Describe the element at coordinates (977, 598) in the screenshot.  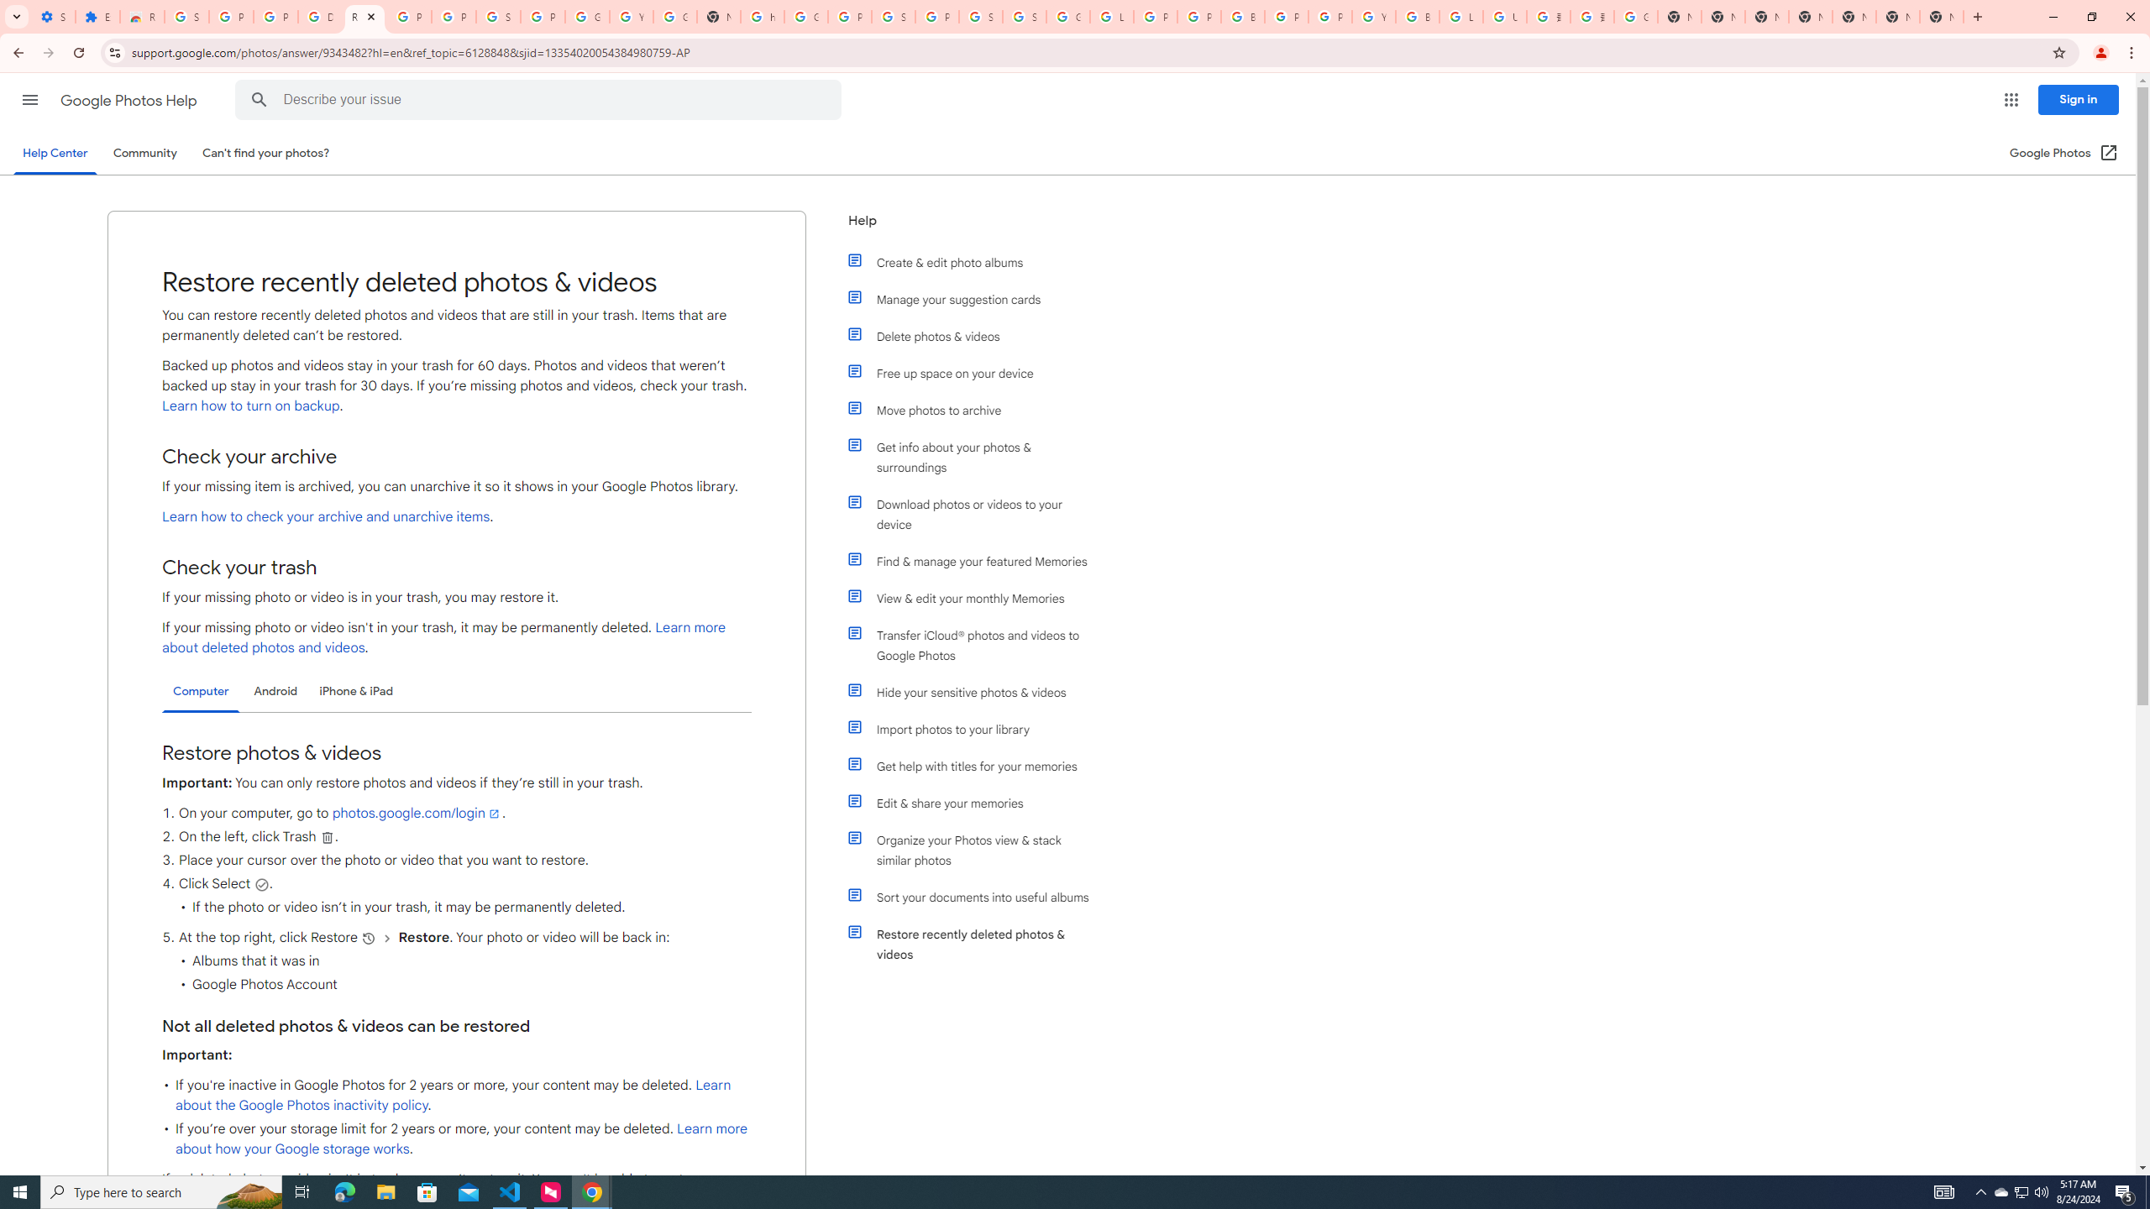
I see `View & edit your monthly Memories` at that location.